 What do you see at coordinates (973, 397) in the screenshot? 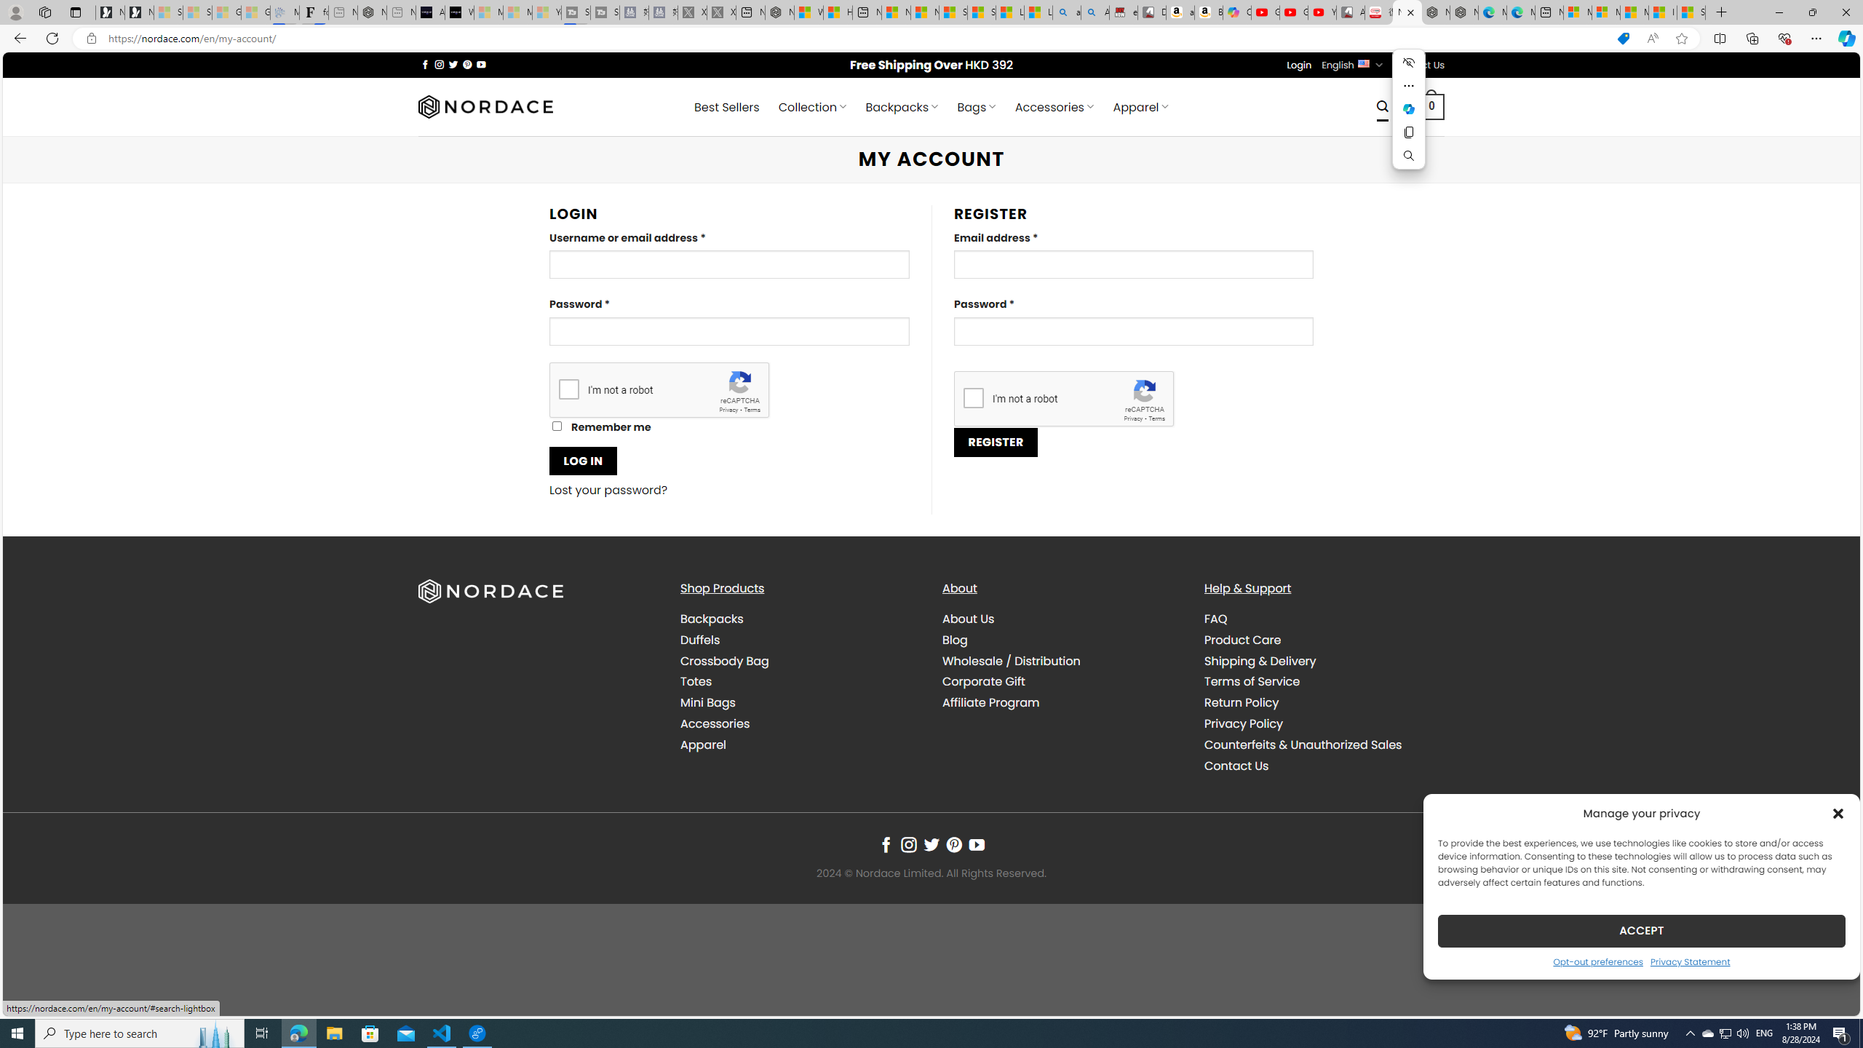
I see `I'm not a robot` at bounding box center [973, 397].